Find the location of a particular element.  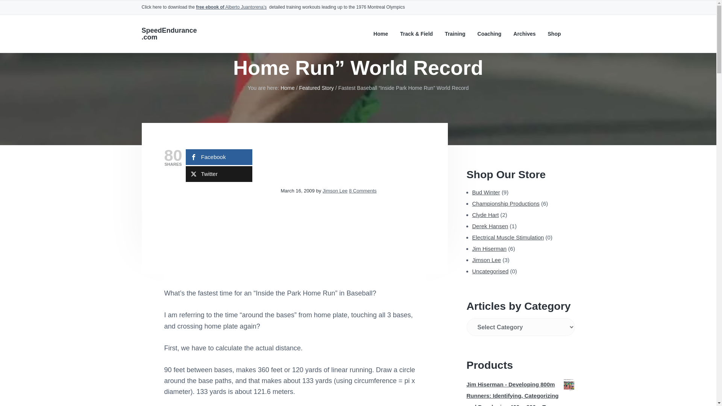

Training is located at coordinates (455, 34).